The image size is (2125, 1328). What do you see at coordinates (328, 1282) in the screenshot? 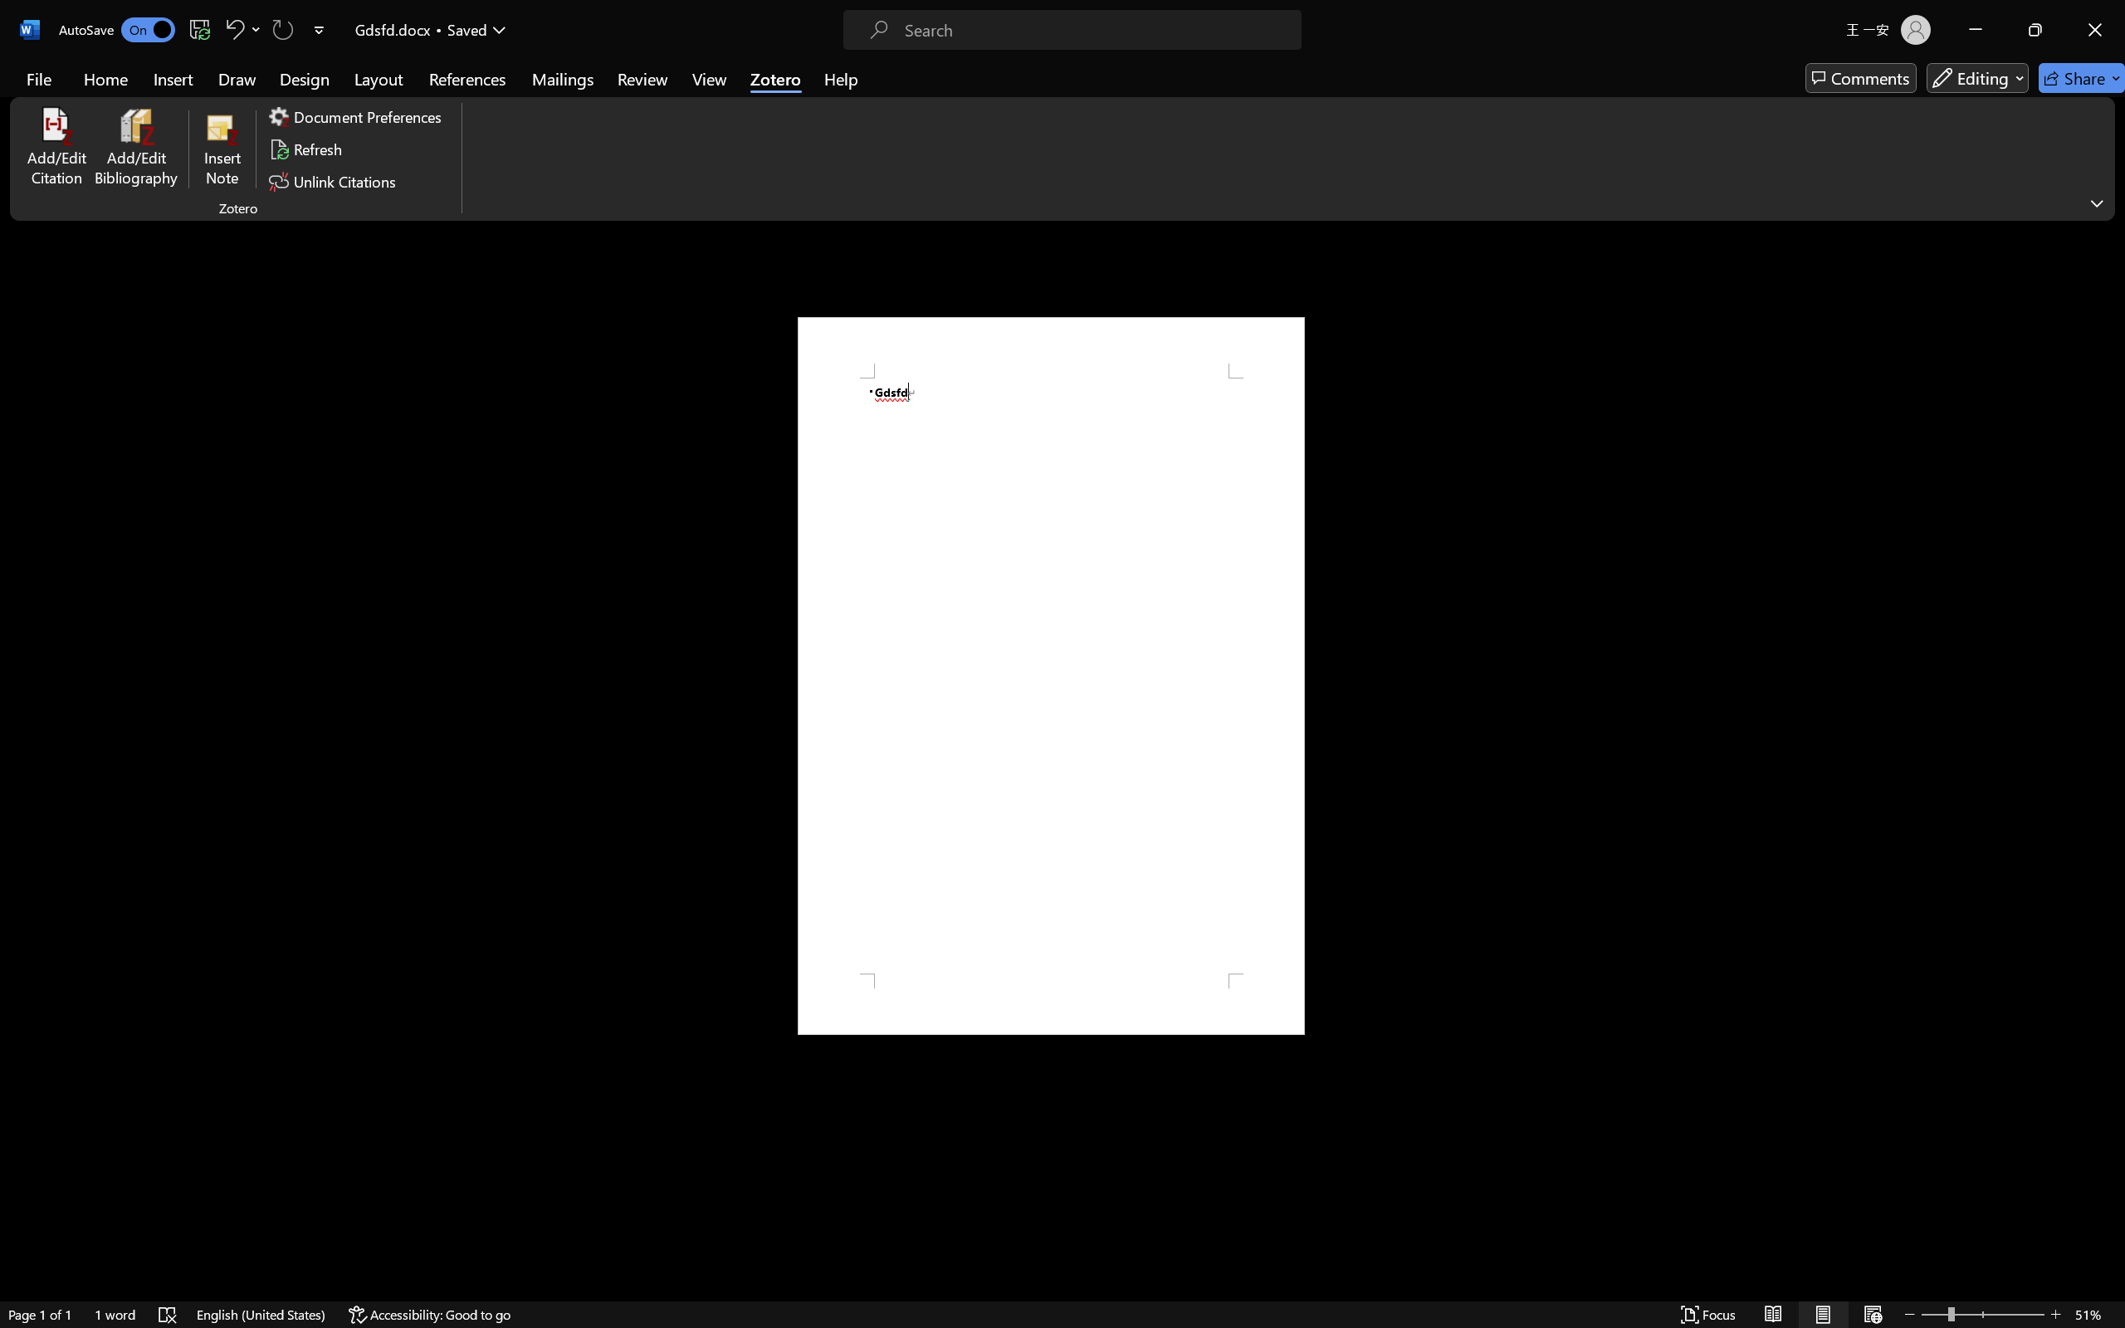
I see `Accessibility Checker Accessibility: Investigate` at bounding box center [328, 1282].